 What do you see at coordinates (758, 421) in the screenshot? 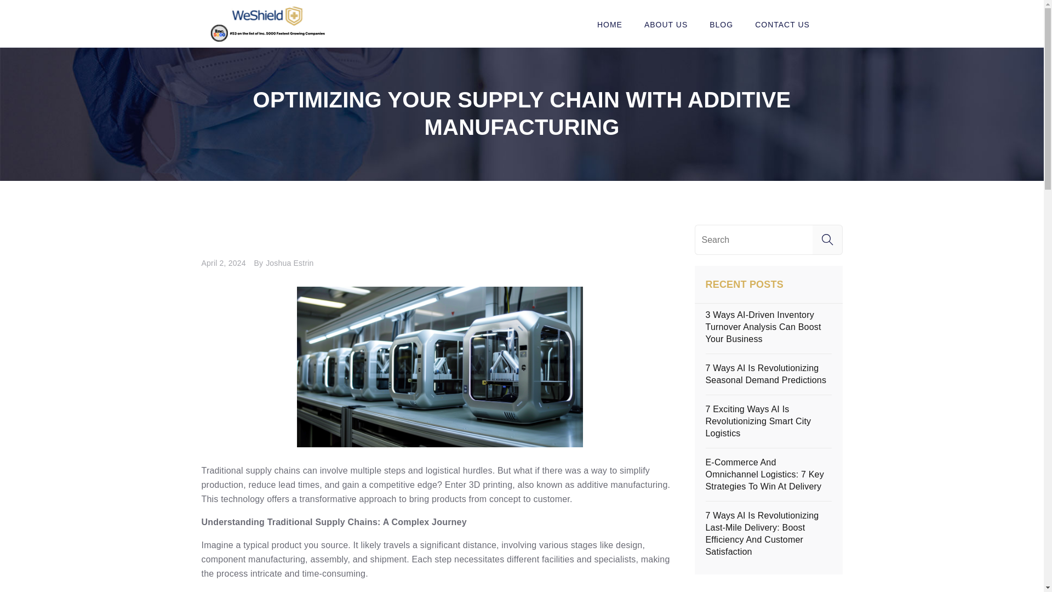
I see `7 Exciting Ways AI Is Revolutionizing Smart City Logistics` at bounding box center [758, 421].